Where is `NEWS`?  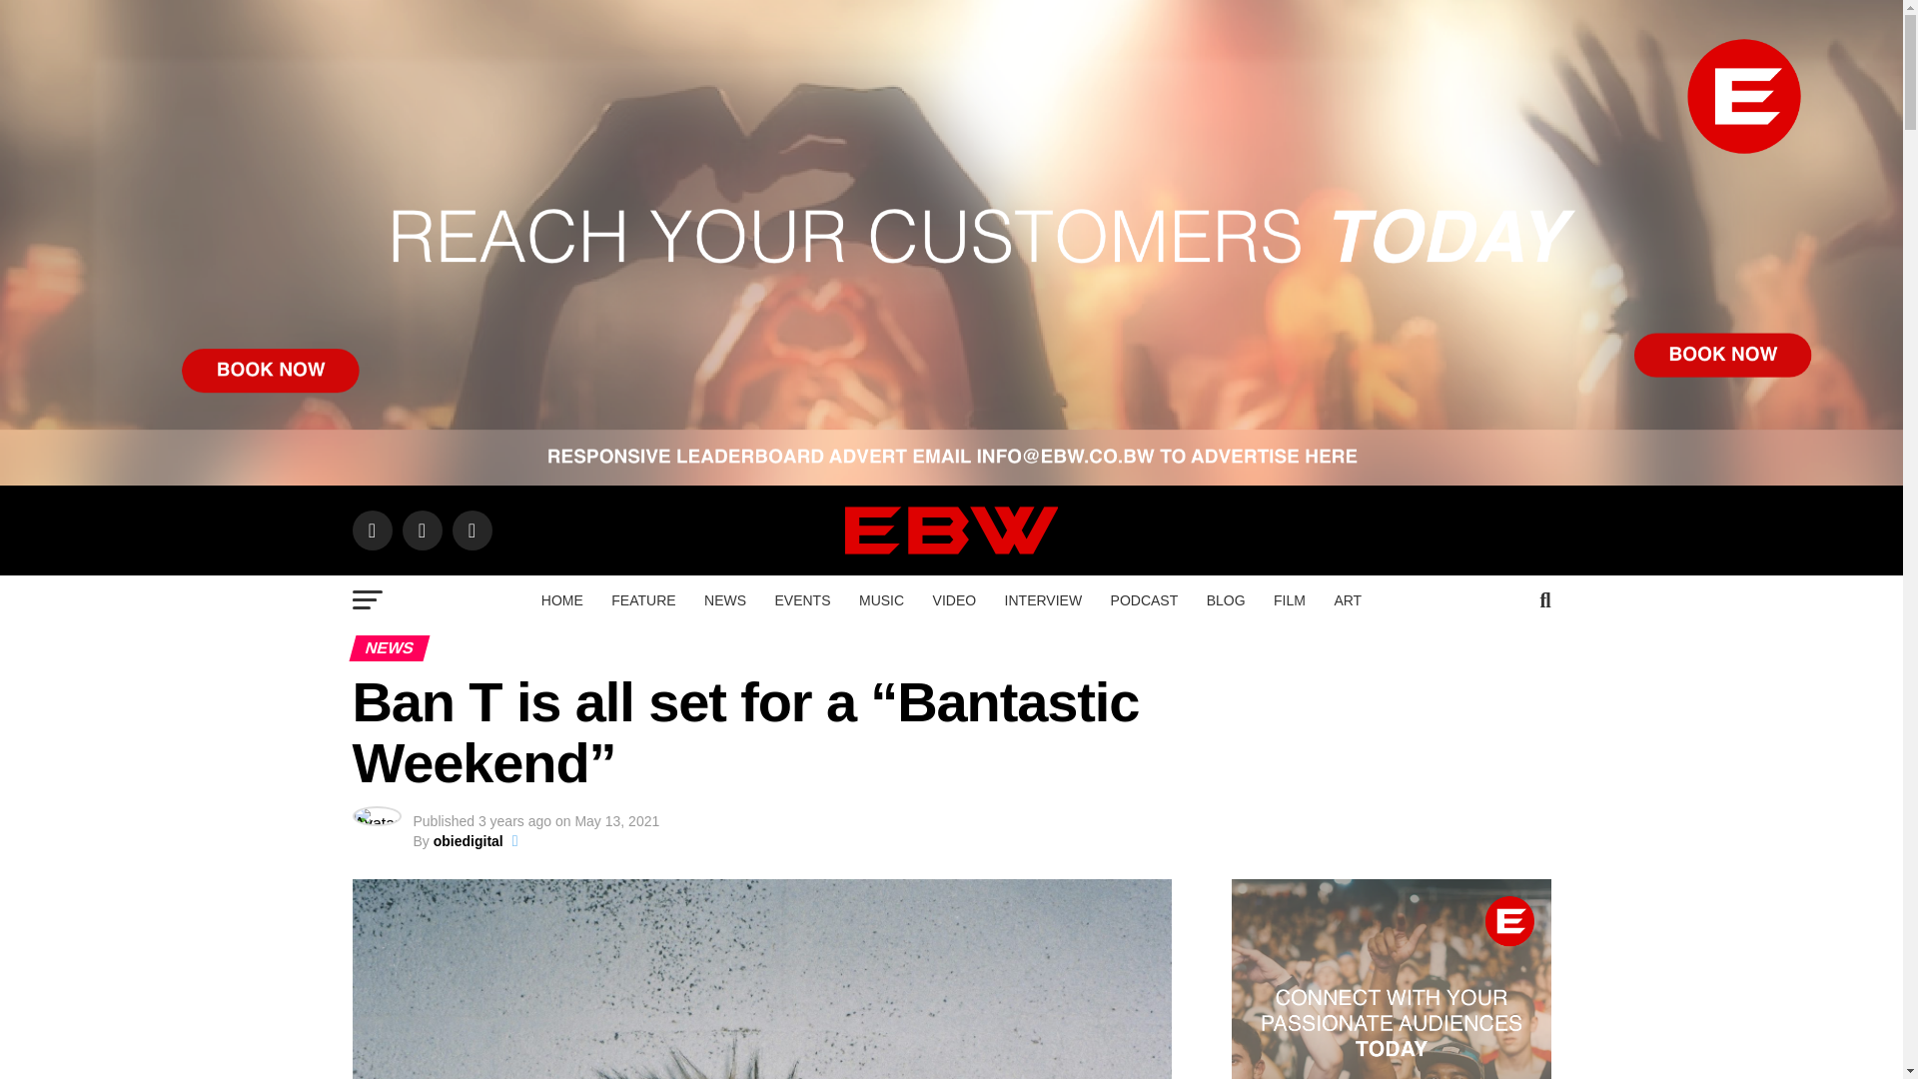
NEWS is located at coordinates (725, 599).